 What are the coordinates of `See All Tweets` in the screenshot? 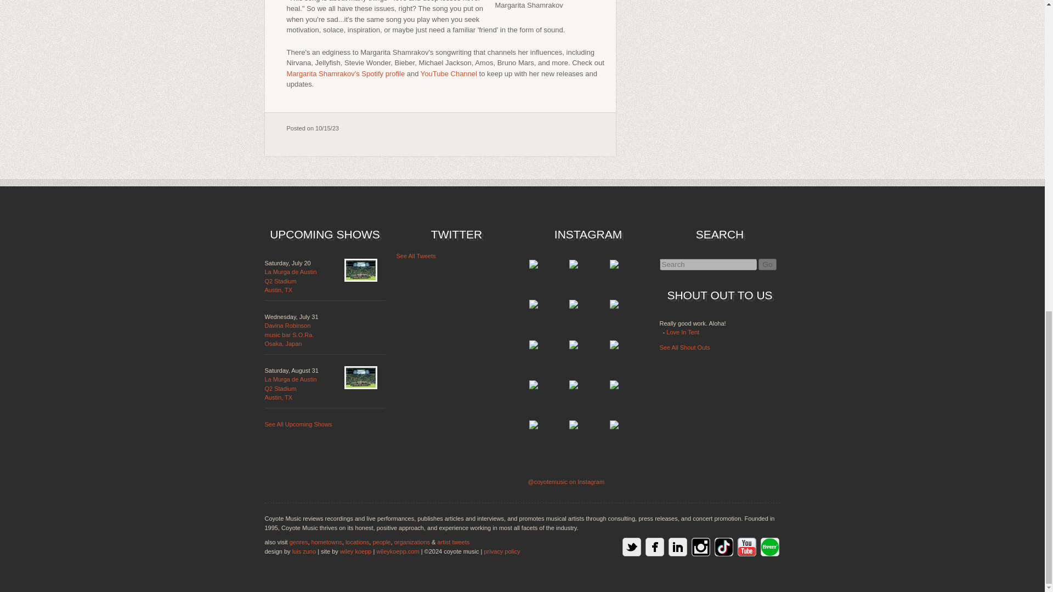 It's located at (682, 332).